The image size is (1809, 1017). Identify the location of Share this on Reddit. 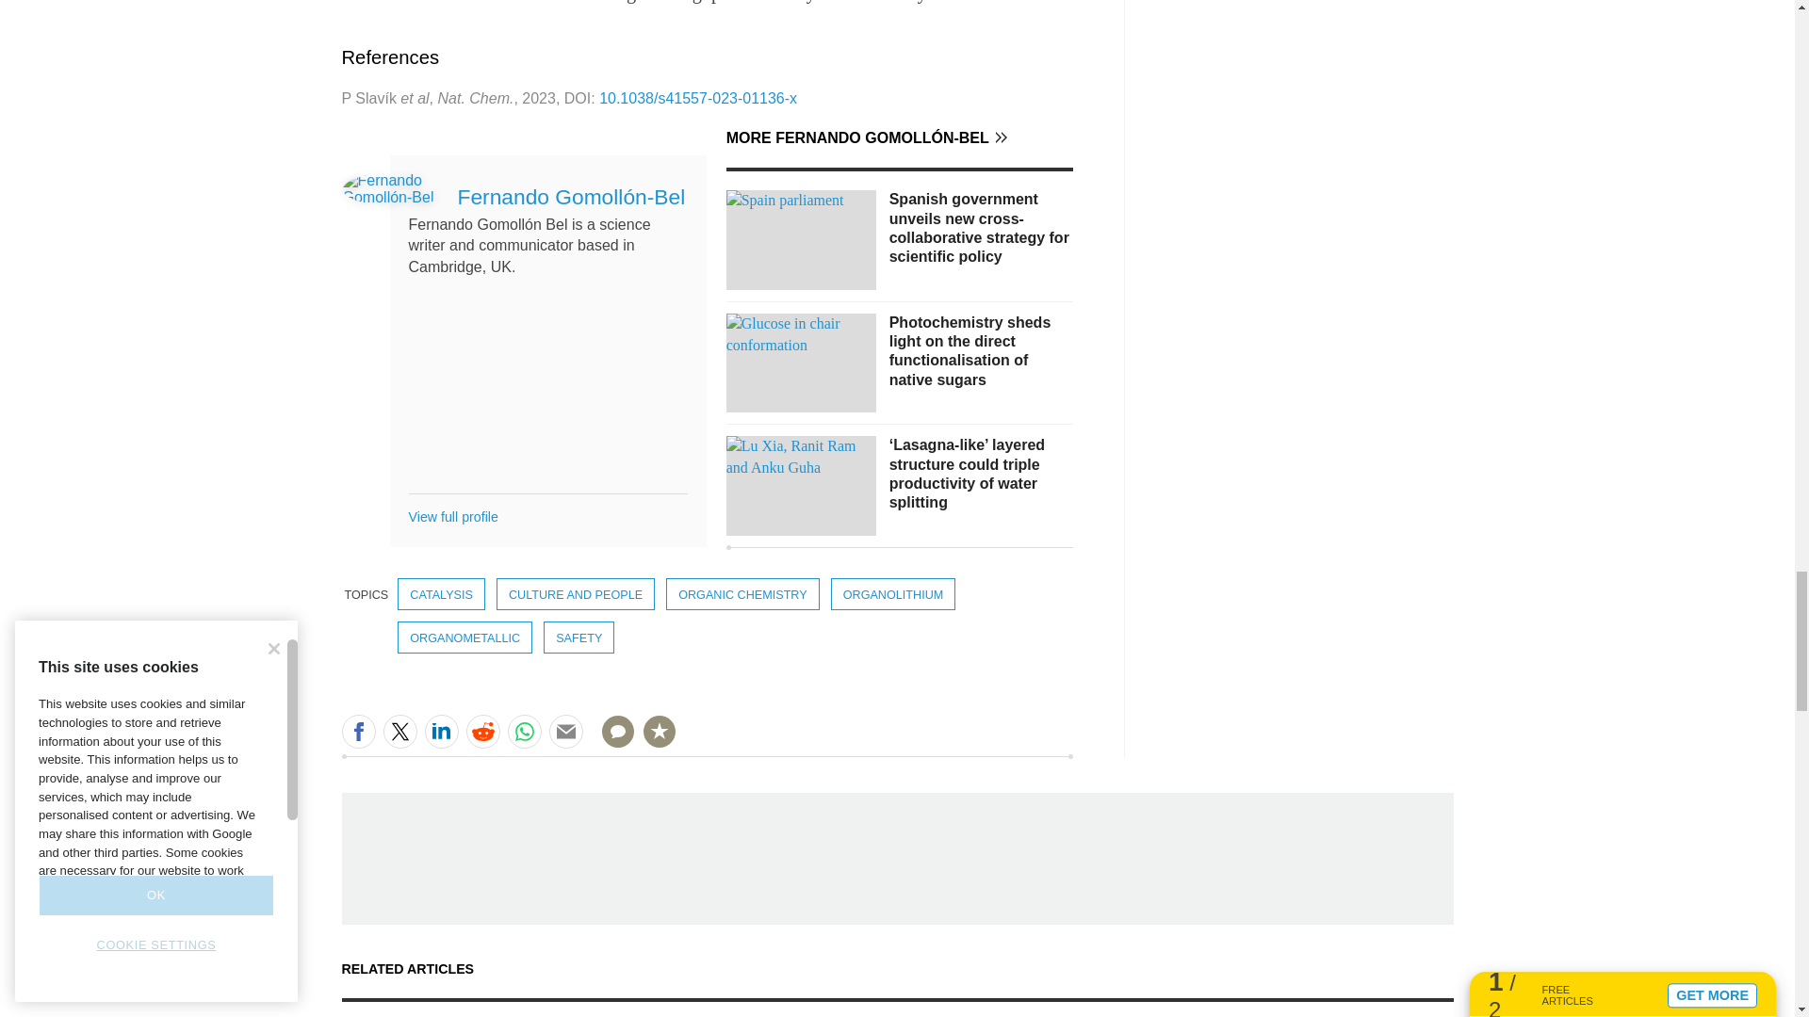
(481, 731).